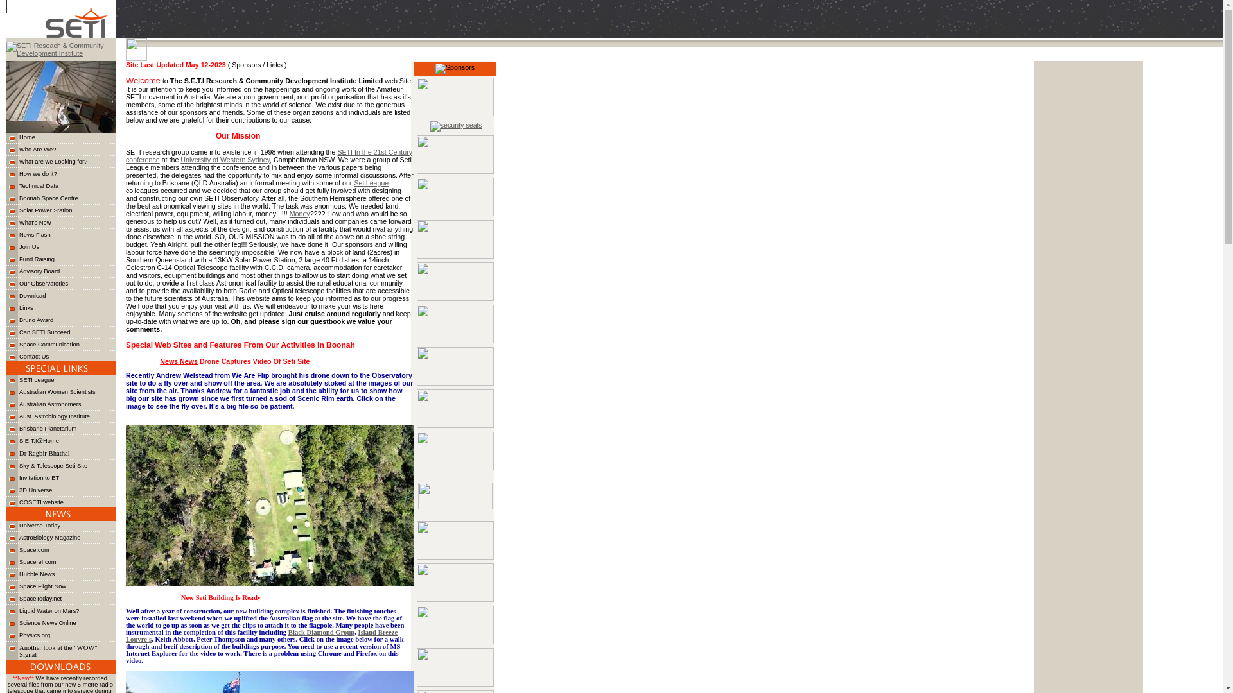 The width and height of the screenshot is (1233, 693). Describe the element at coordinates (48, 623) in the screenshot. I see `Science News Online` at that location.